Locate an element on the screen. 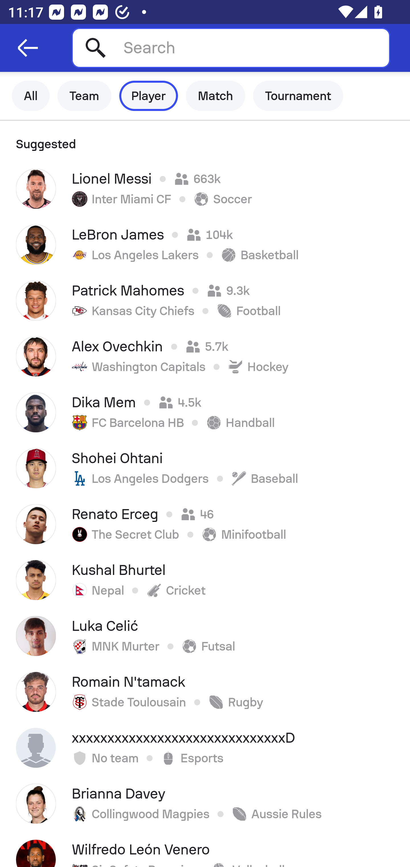 The height and width of the screenshot is (867, 410). Dika Mem 4.5k FC Barcelona HB Handball is located at coordinates (205, 412).